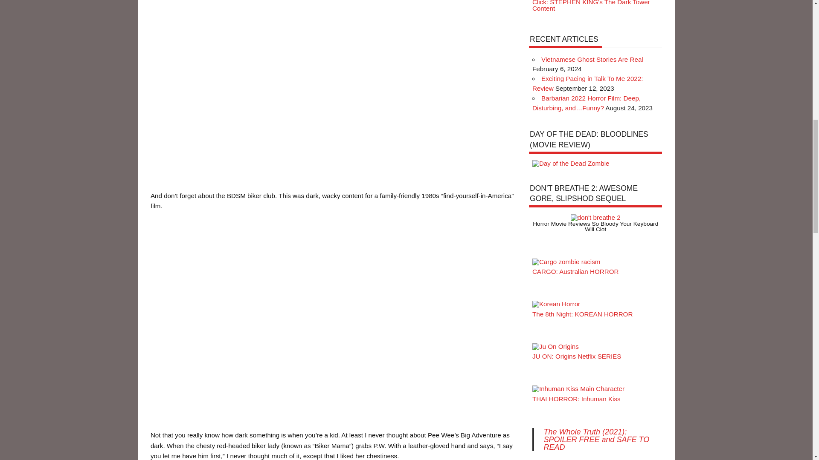 This screenshot has height=460, width=819. Describe the element at coordinates (595, 218) in the screenshot. I see `Don't Breathe 2` at that location.